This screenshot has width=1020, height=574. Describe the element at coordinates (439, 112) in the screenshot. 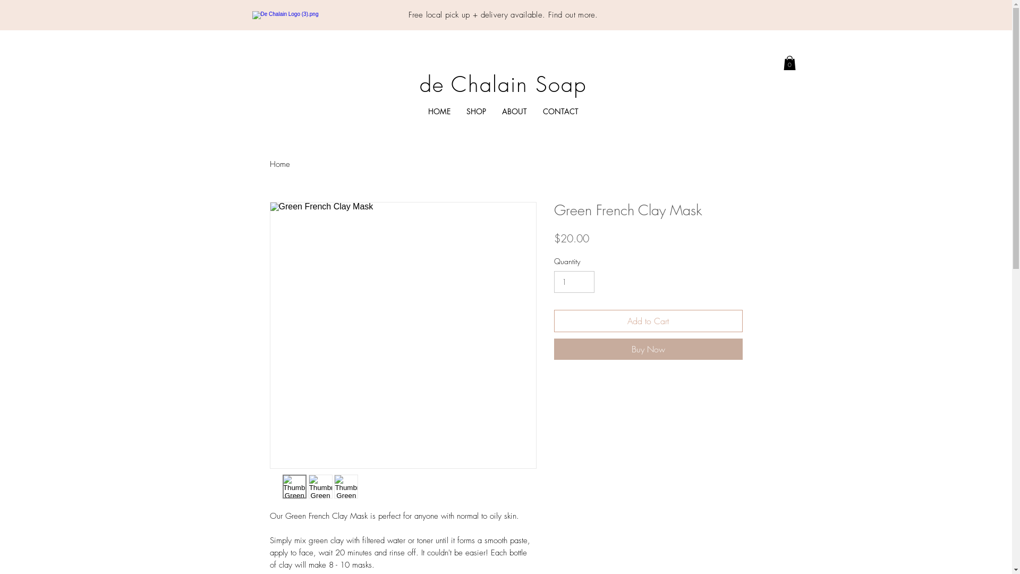

I see `HOME` at that location.